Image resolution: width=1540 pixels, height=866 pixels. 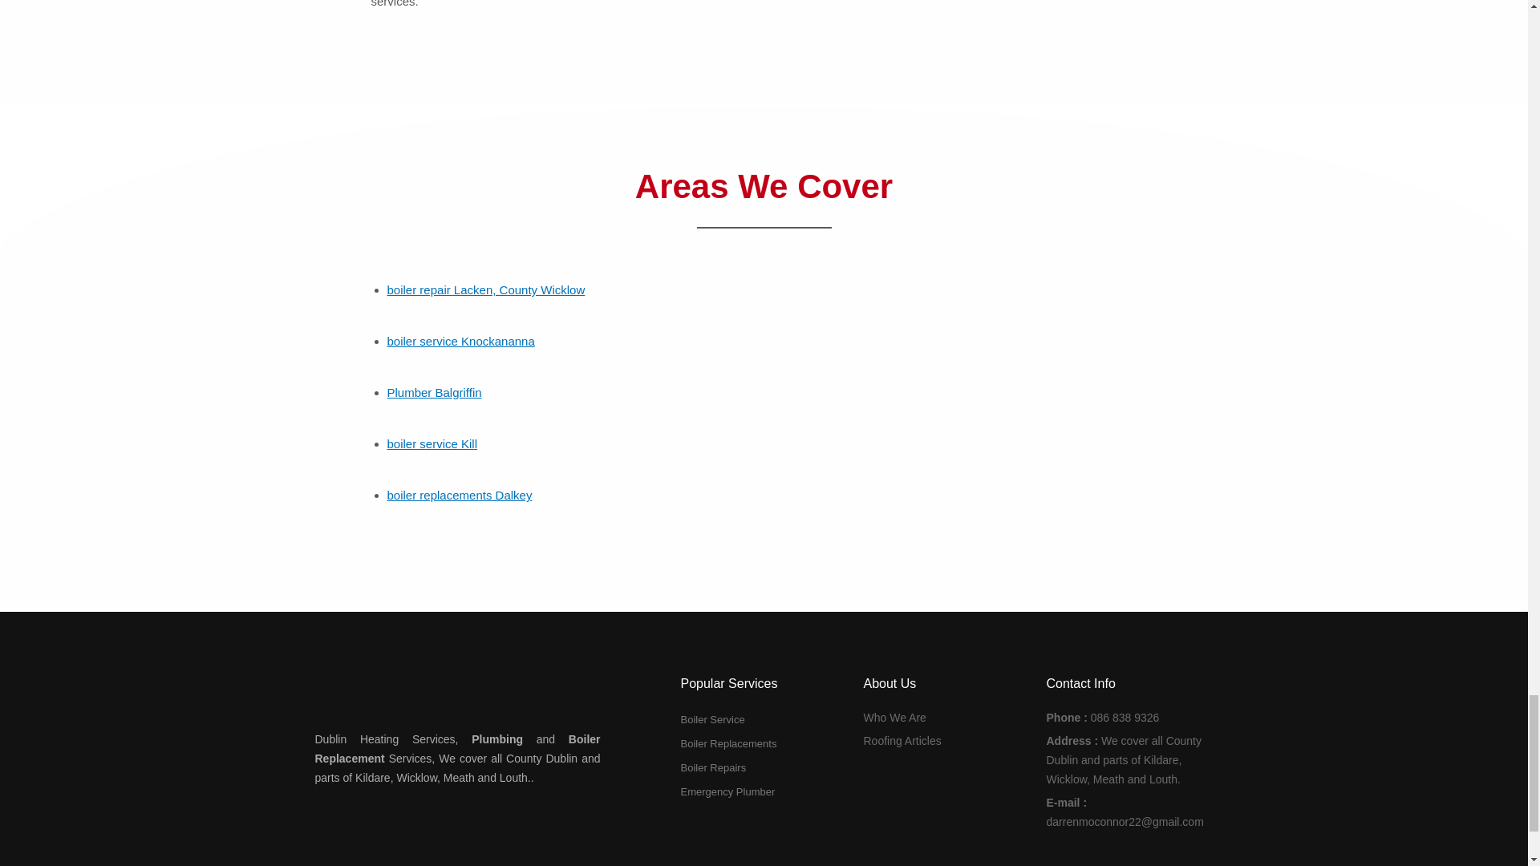 I want to click on Plumber Balgriffin, so click(x=433, y=391).